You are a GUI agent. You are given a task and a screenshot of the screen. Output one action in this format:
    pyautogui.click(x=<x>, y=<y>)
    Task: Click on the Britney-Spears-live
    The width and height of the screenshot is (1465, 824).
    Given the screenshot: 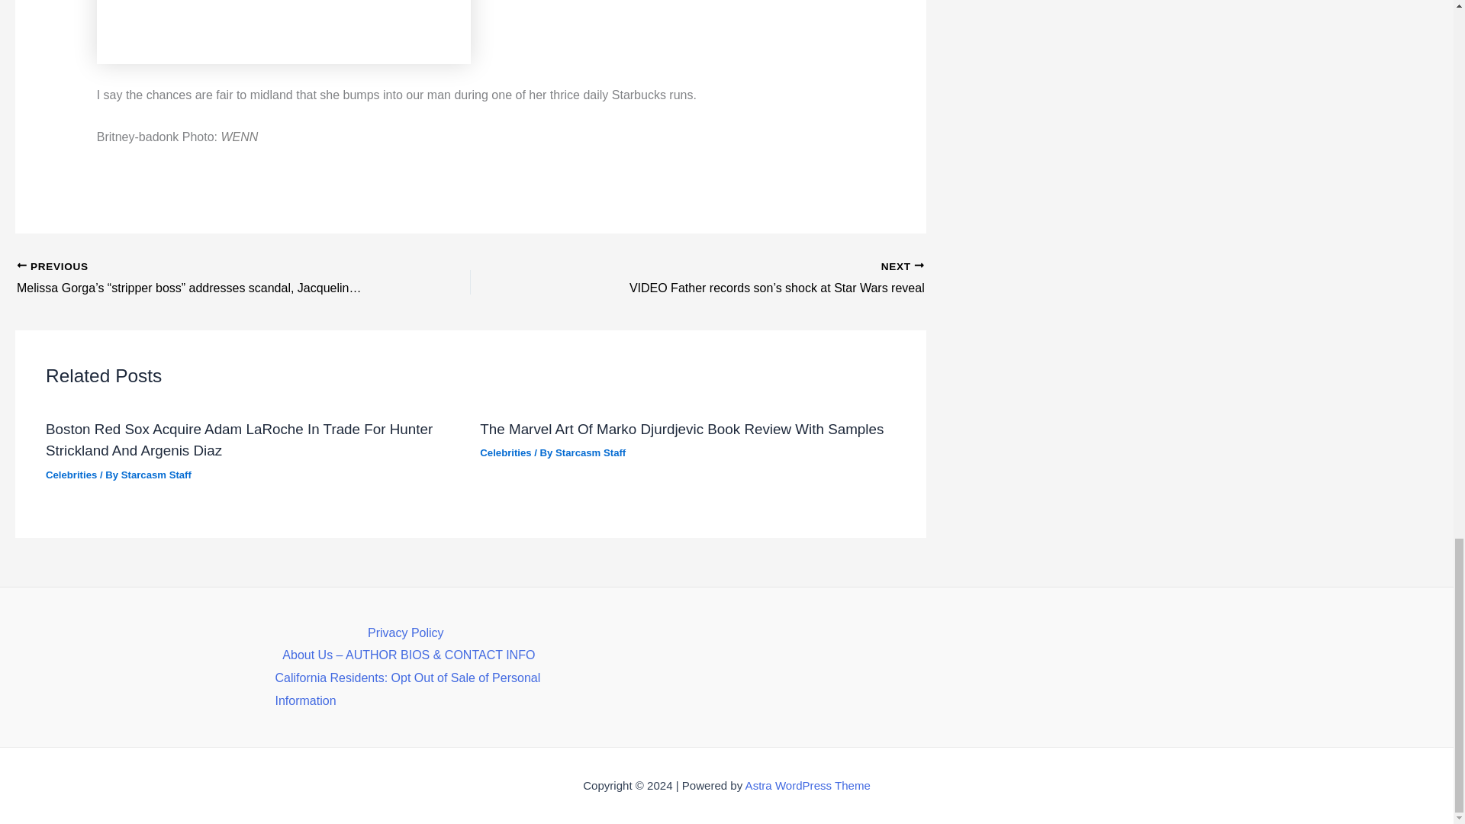 What is the action you would take?
    pyautogui.click(x=283, y=32)
    